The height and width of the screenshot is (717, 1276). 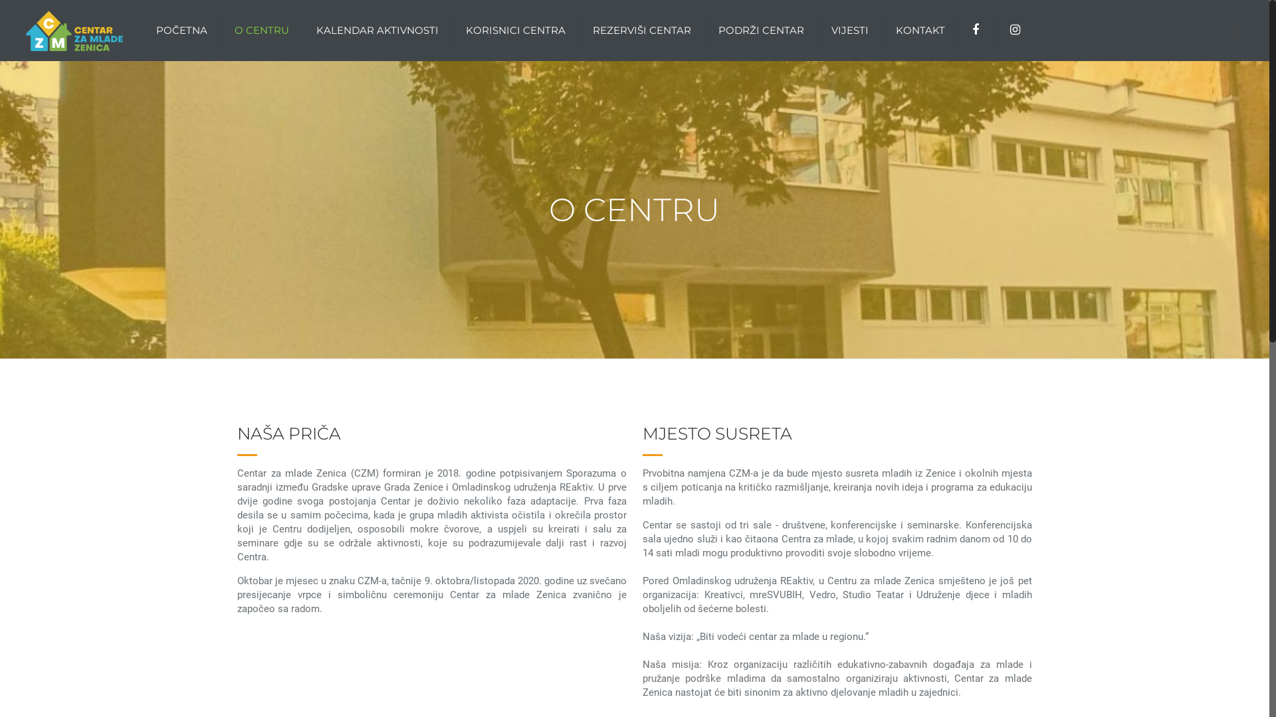 I want to click on VIJESTI, so click(x=851, y=31).